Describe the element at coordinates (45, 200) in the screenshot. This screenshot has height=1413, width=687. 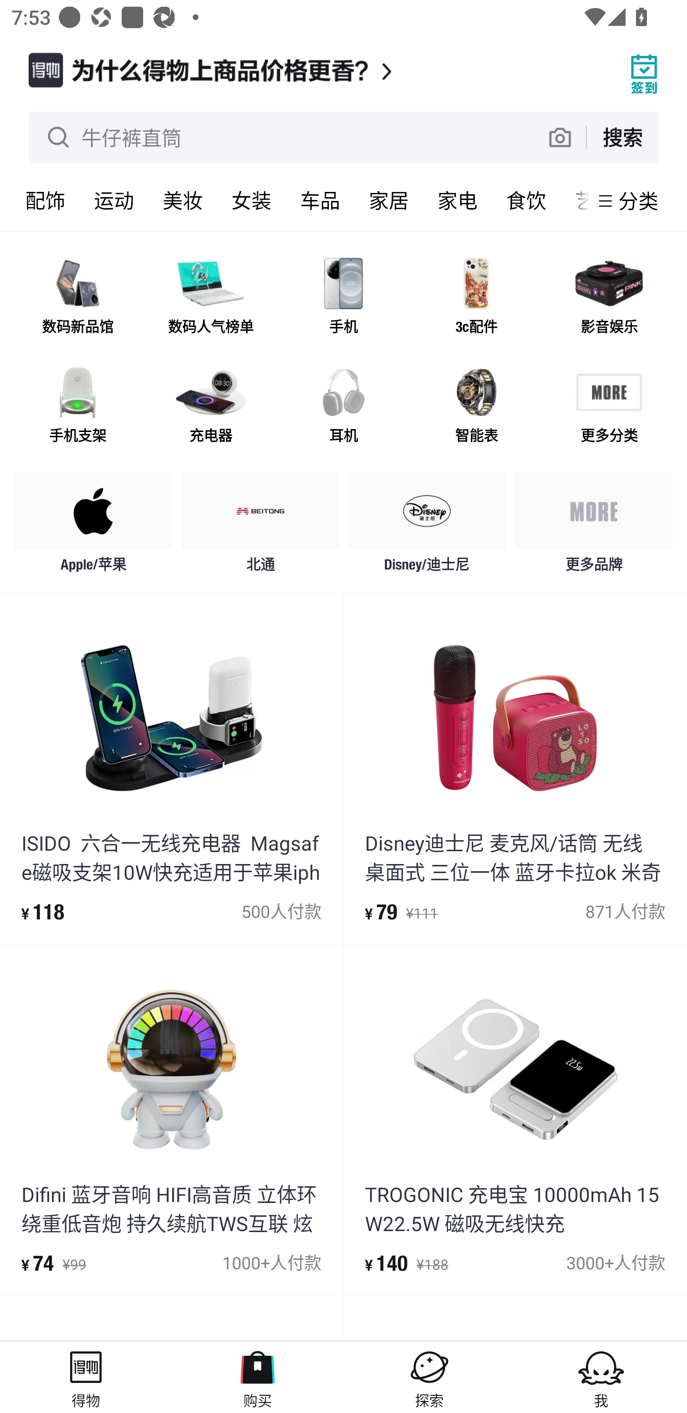
I see `配饰` at that location.